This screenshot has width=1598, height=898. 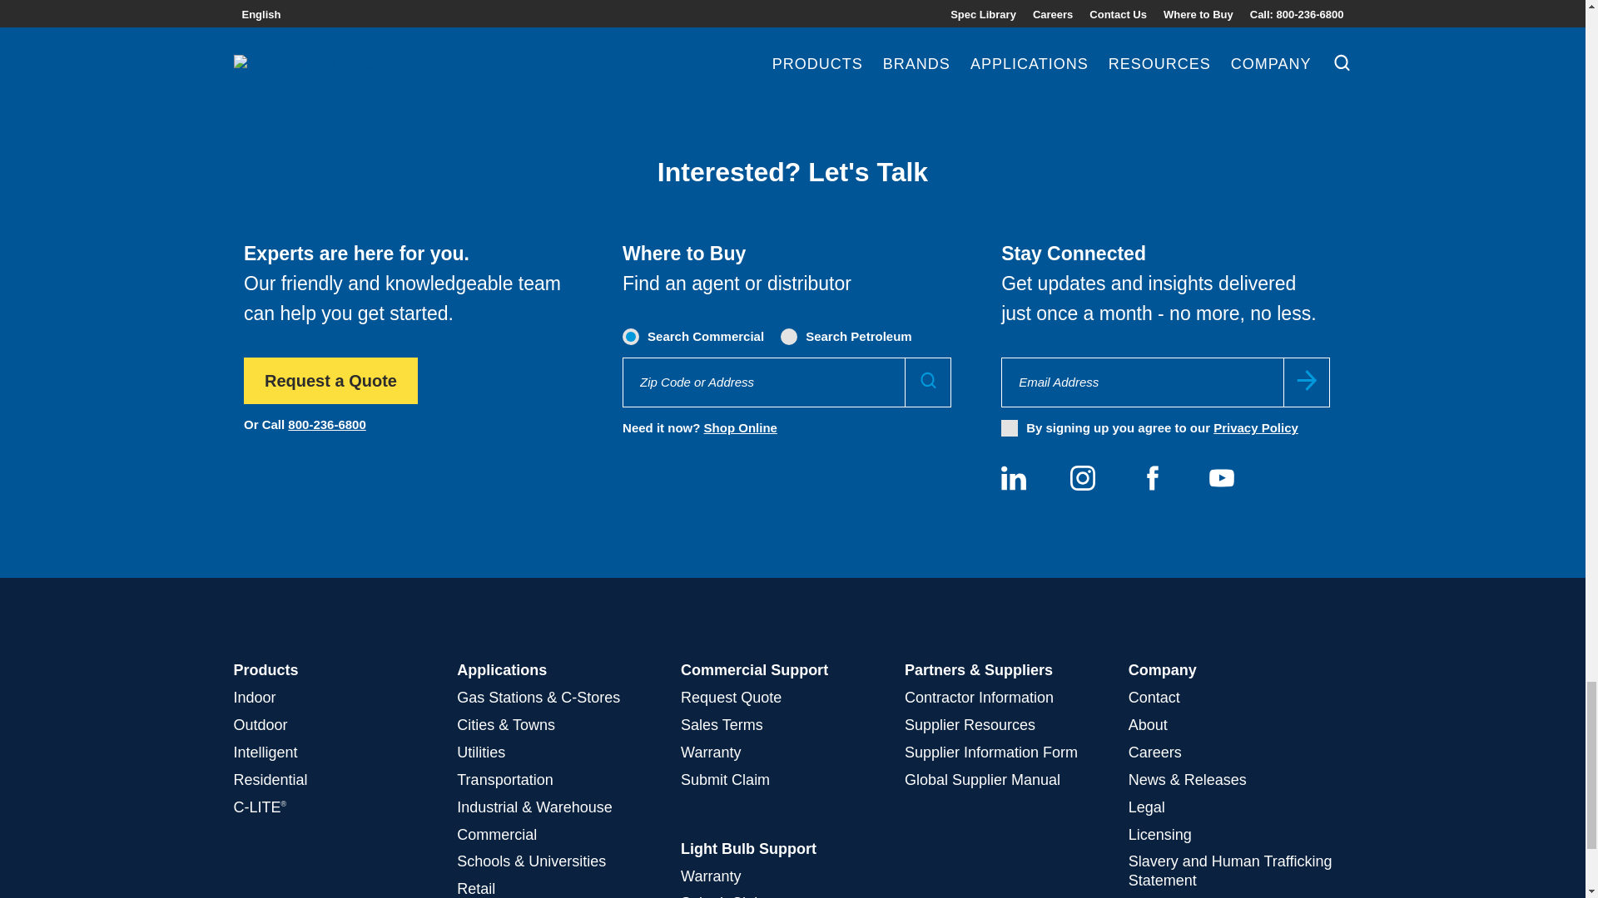 I want to click on petroleum, so click(x=790, y=336).